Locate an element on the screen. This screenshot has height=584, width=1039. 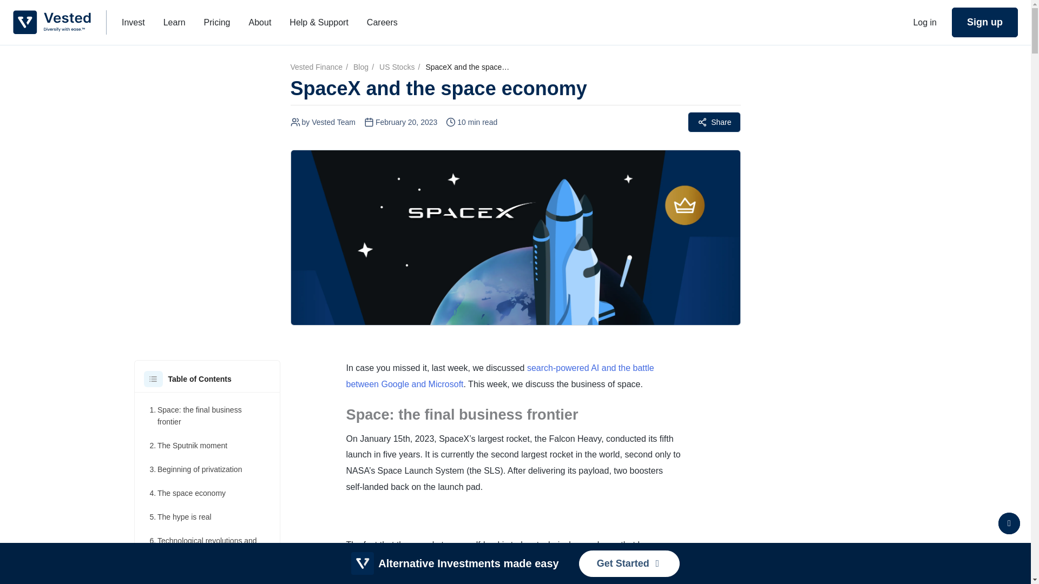
Back to Chapters is located at coordinates (1009, 523).